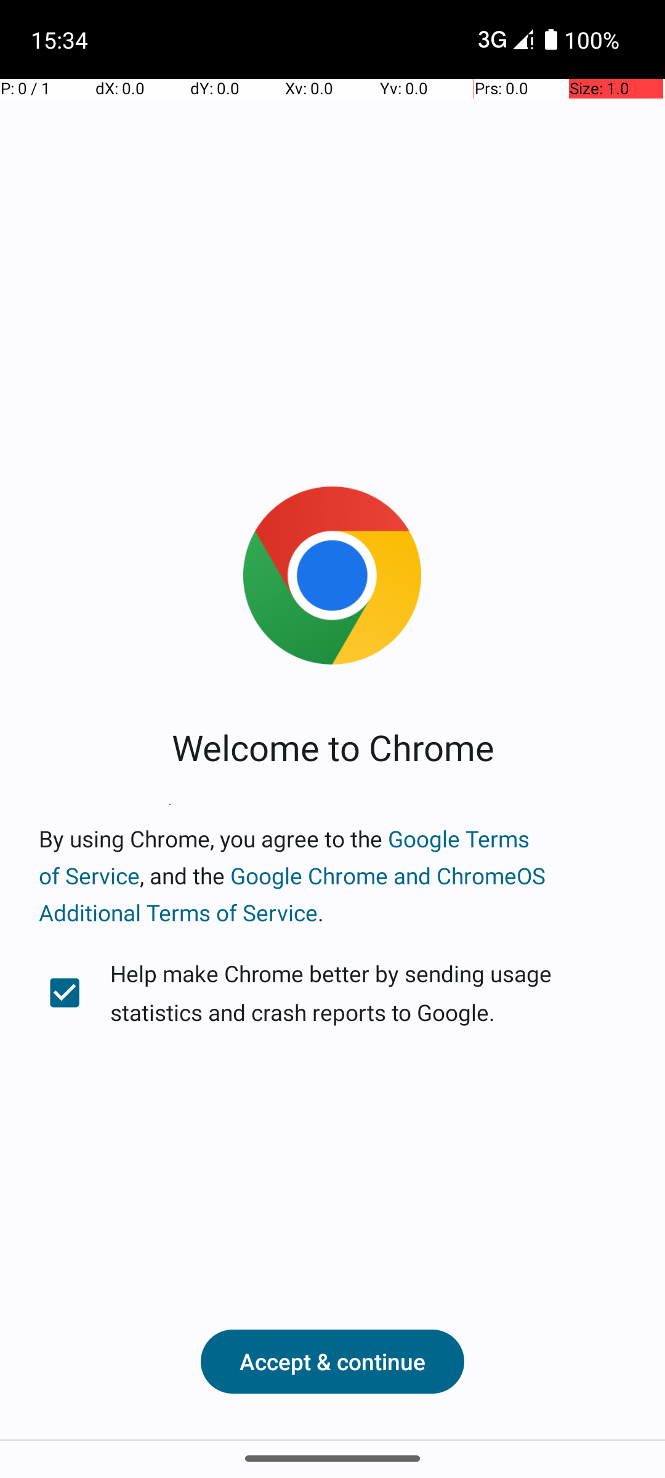 This screenshot has height=1478, width=665. What do you see at coordinates (332, 876) in the screenshot?
I see `By using Chrome, you agree to the Google Terms of Service, and the Google Chrome and ChromeOS Additional Terms of Service.` at bounding box center [332, 876].